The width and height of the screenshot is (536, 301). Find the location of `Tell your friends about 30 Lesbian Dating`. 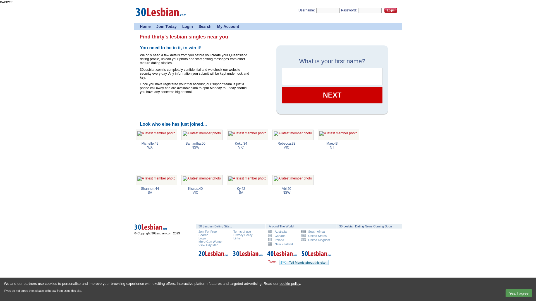

Tell your friends about 30 Lesbian Dating is located at coordinates (304, 263).